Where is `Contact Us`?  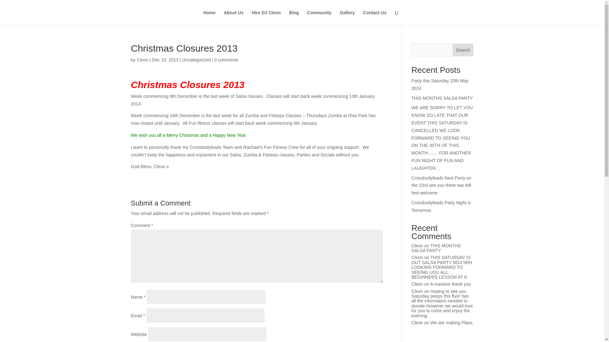 Contact Us is located at coordinates (375, 18).